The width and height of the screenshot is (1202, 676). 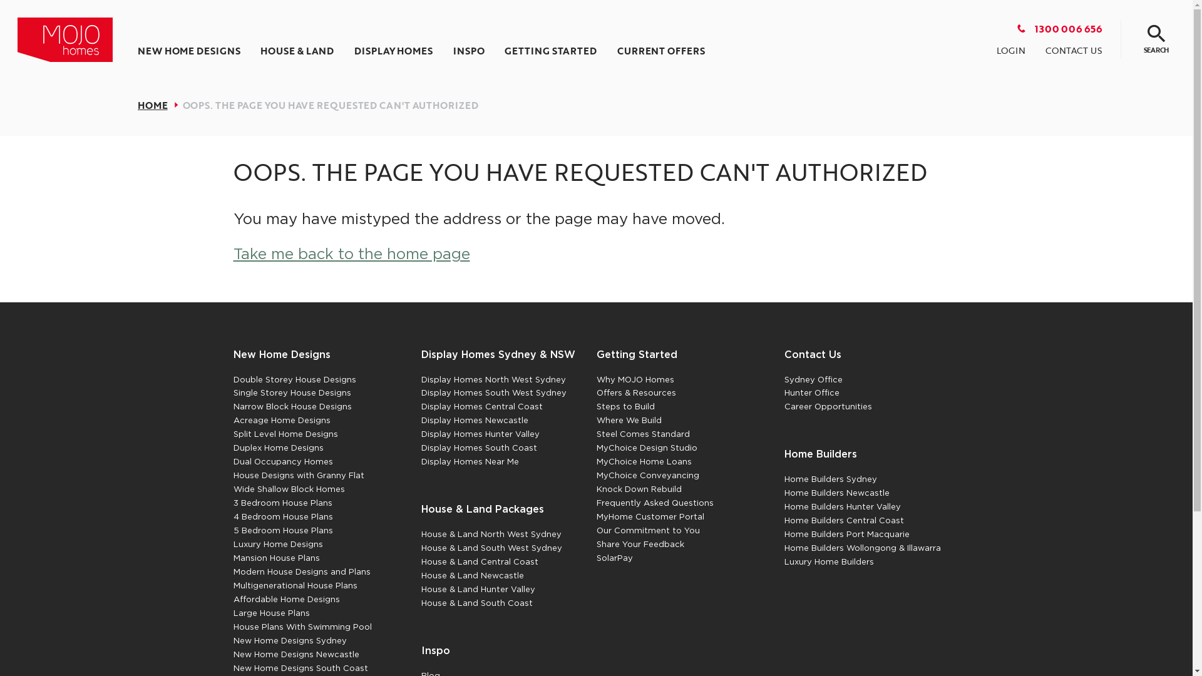 What do you see at coordinates (1059, 29) in the screenshot?
I see `1300 006 656` at bounding box center [1059, 29].